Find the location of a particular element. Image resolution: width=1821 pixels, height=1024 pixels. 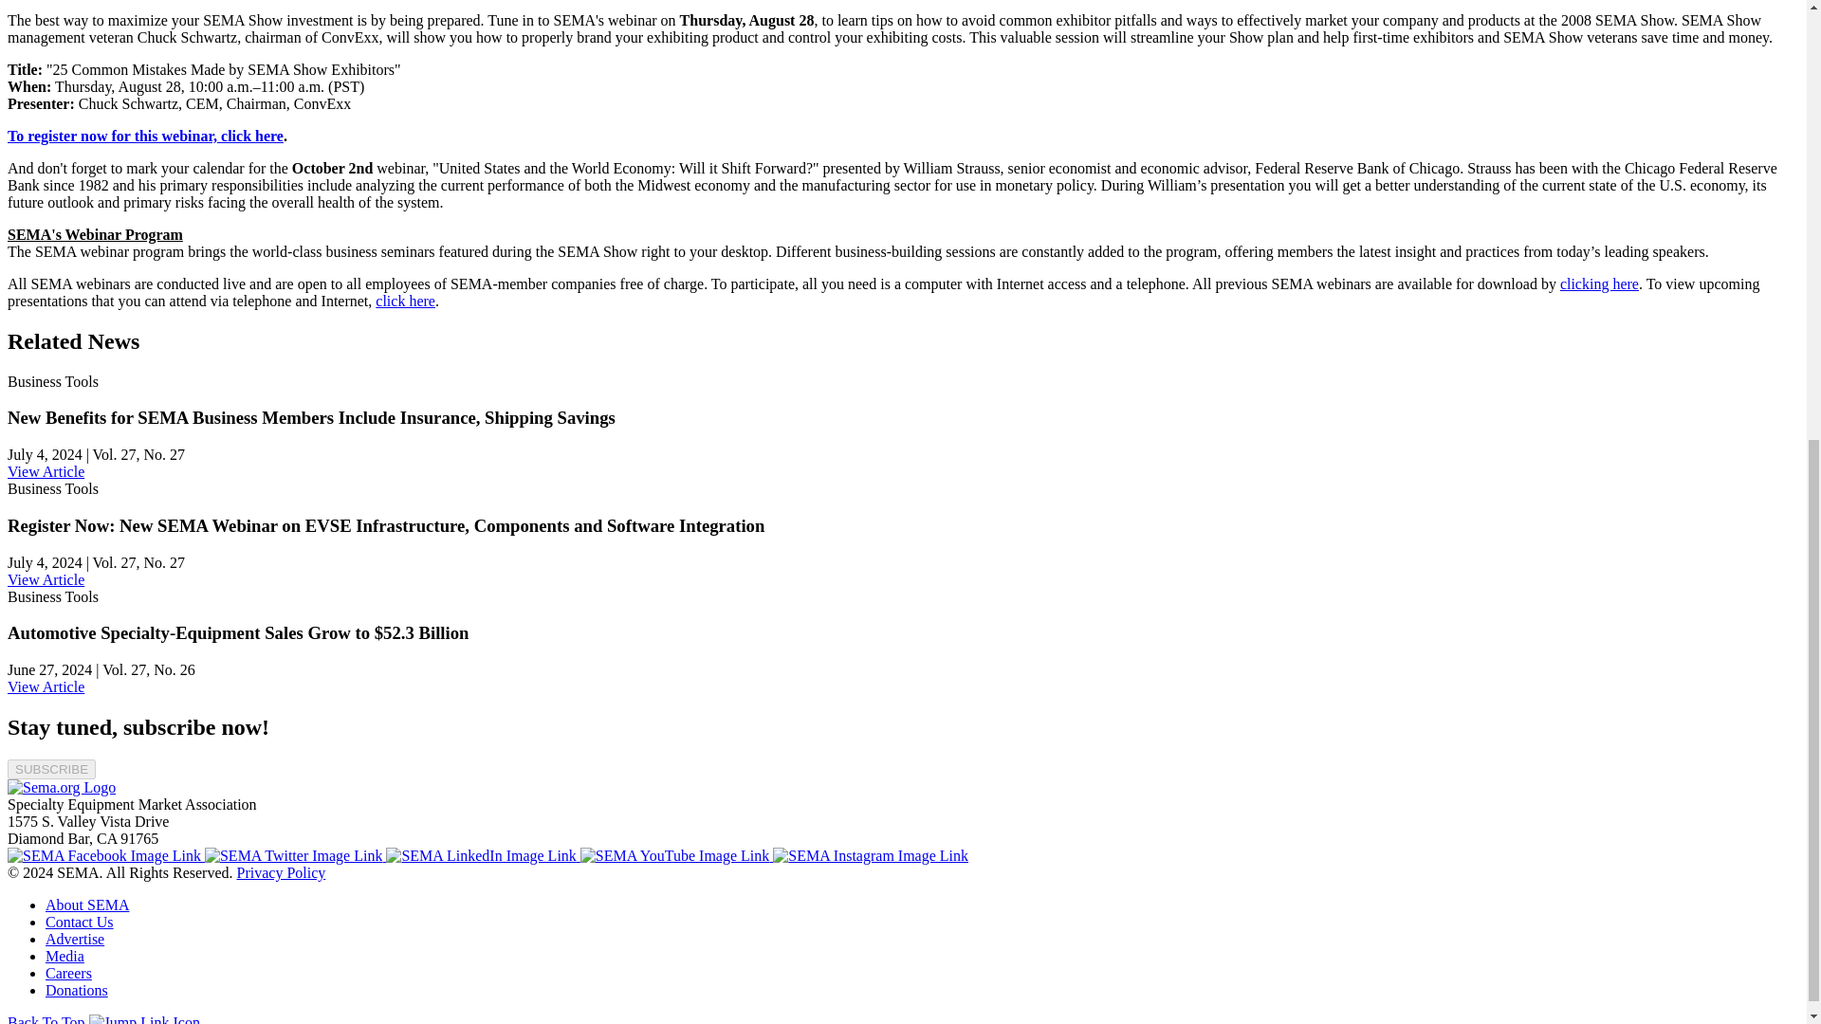

clicking here is located at coordinates (1599, 283).